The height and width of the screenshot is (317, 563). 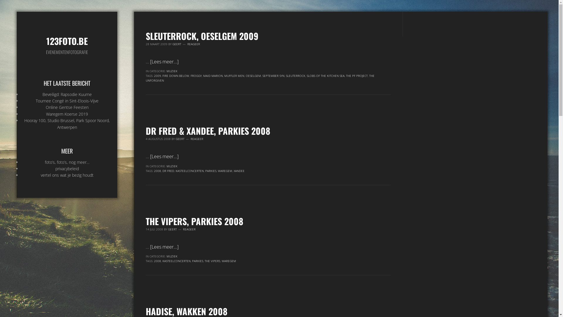 I want to click on REAGEER, so click(x=189, y=229).